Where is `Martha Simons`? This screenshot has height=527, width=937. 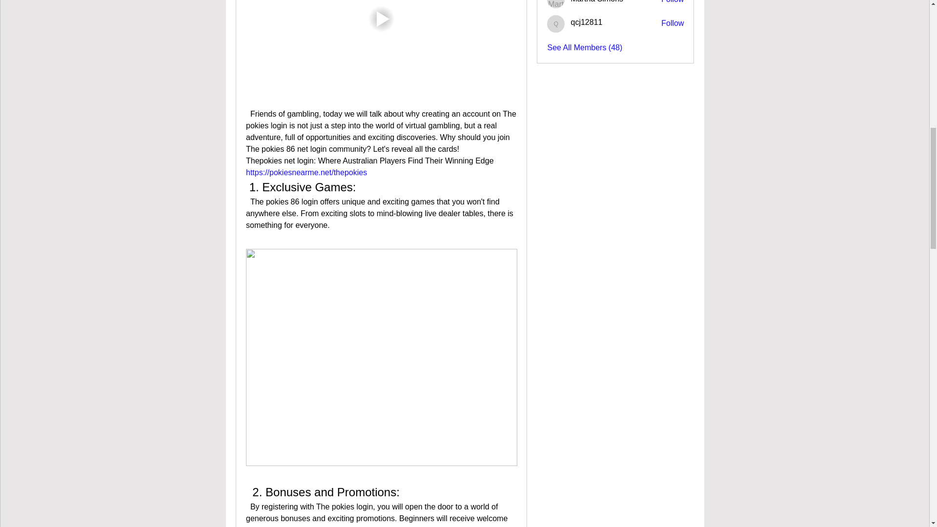
Martha Simons is located at coordinates (556, 4).